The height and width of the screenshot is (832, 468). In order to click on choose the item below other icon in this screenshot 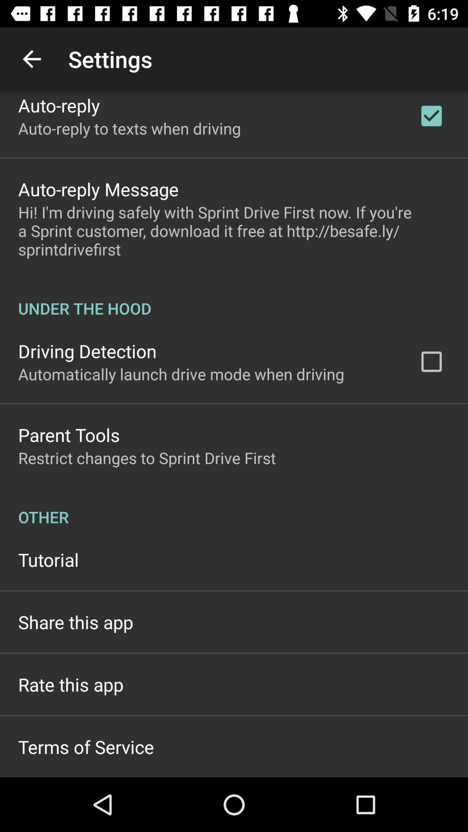, I will do `click(49, 559)`.